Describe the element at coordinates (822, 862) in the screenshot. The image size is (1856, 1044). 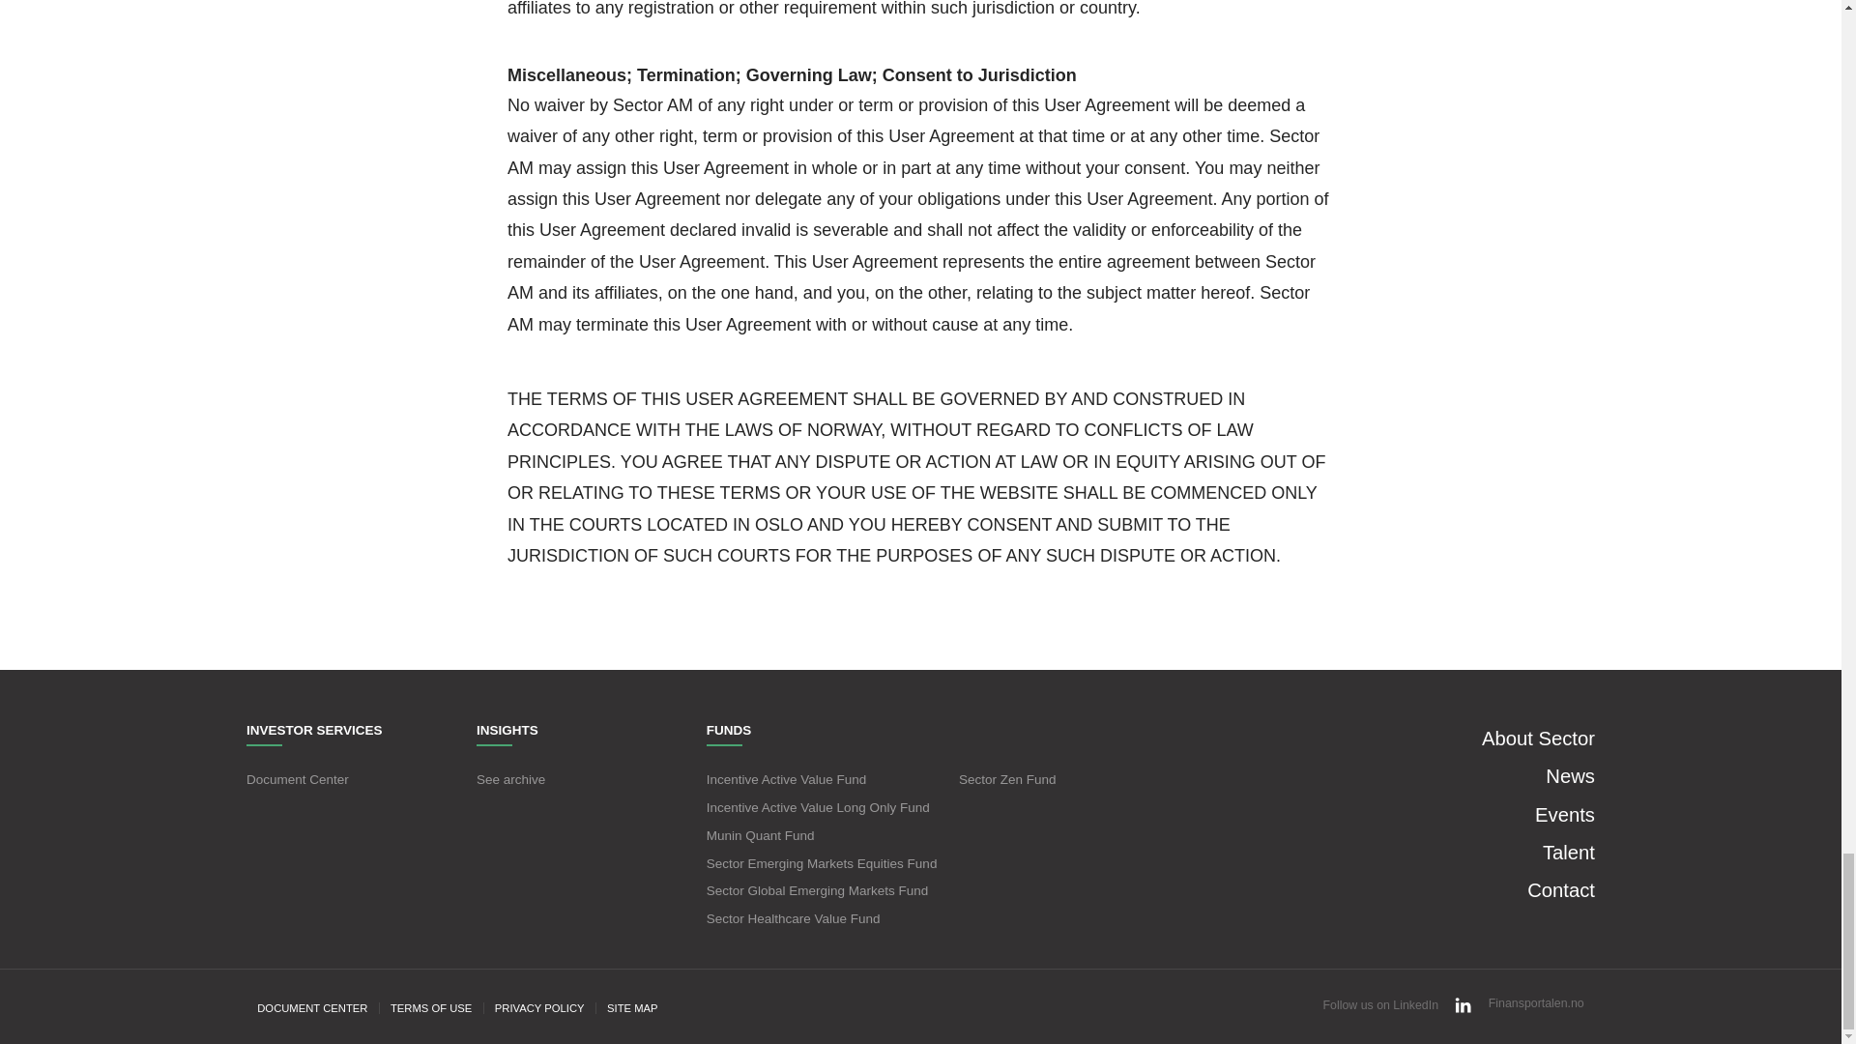
I see `Sector Emerging Markets Equities Fund` at that location.